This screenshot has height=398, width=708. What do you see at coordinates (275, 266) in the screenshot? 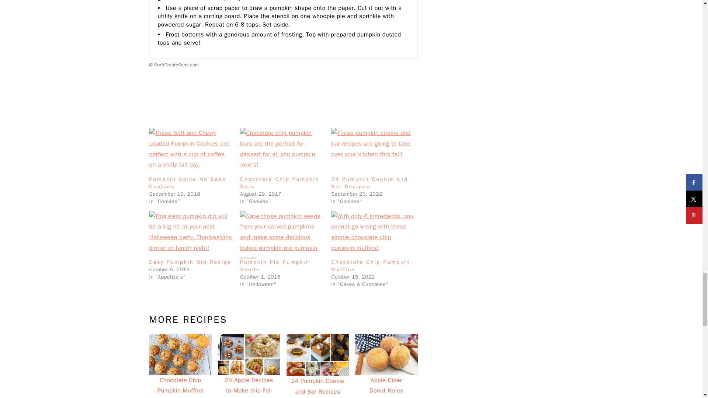
I see `Pumpkin Pie Pumpkin Seeds` at bounding box center [275, 266].